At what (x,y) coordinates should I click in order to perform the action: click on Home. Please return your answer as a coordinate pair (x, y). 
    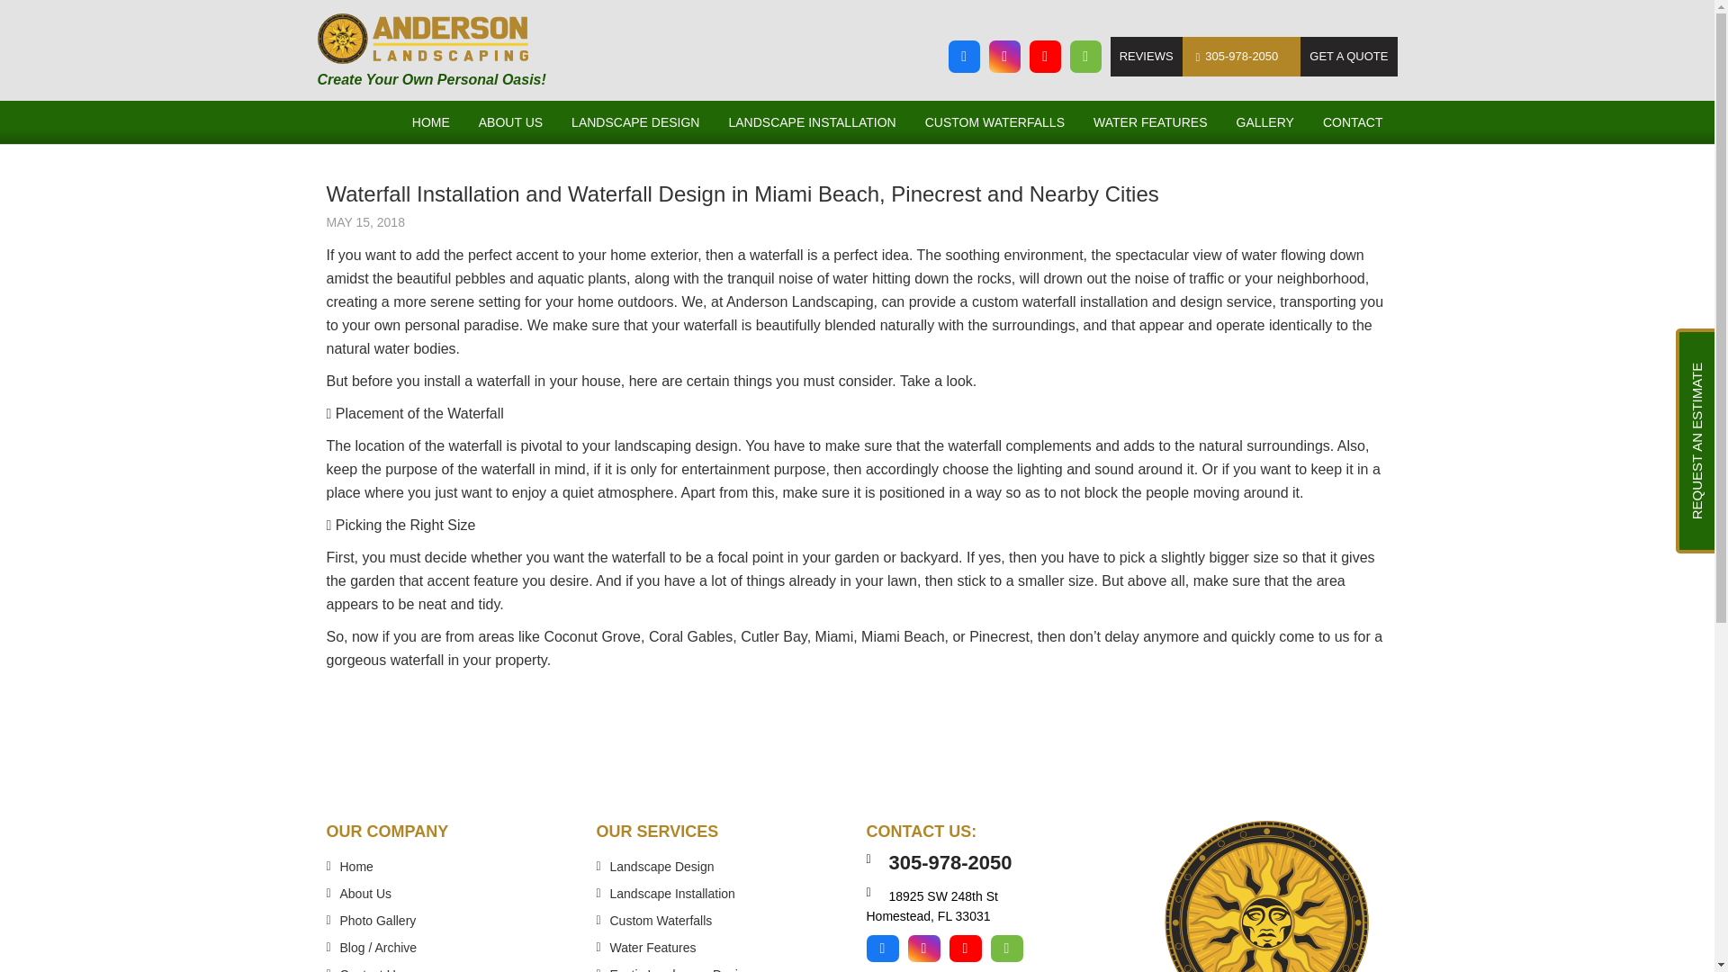
    Looking at the image, I should click on (356, 866).